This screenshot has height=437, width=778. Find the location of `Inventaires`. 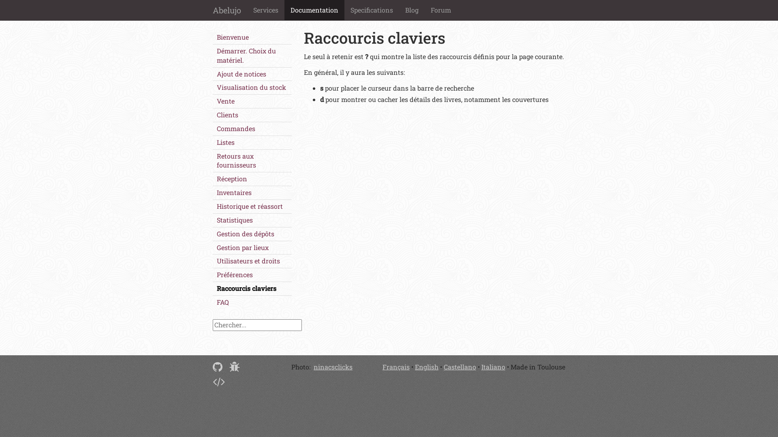

Inventaires is located at coordinates (252, 193).